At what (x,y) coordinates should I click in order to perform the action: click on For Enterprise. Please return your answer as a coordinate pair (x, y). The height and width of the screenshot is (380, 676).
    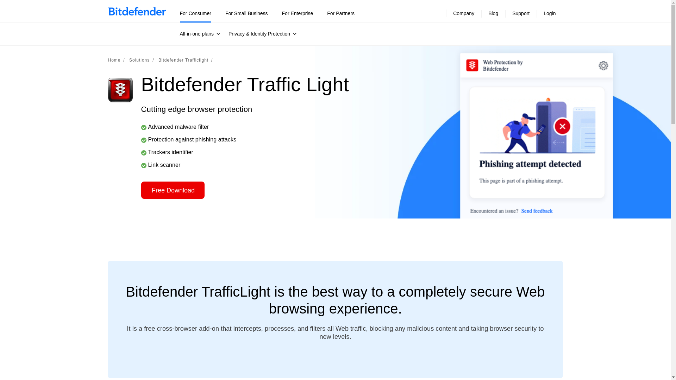
    Looking at the image, I should click on (298, 13).